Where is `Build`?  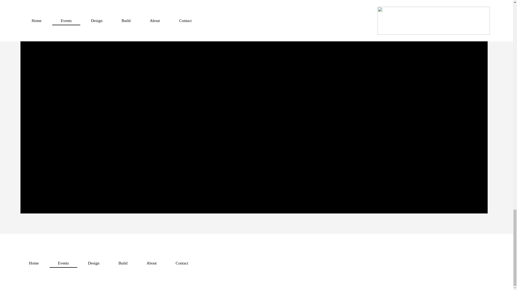
Build is located at coordinates (123, 263).